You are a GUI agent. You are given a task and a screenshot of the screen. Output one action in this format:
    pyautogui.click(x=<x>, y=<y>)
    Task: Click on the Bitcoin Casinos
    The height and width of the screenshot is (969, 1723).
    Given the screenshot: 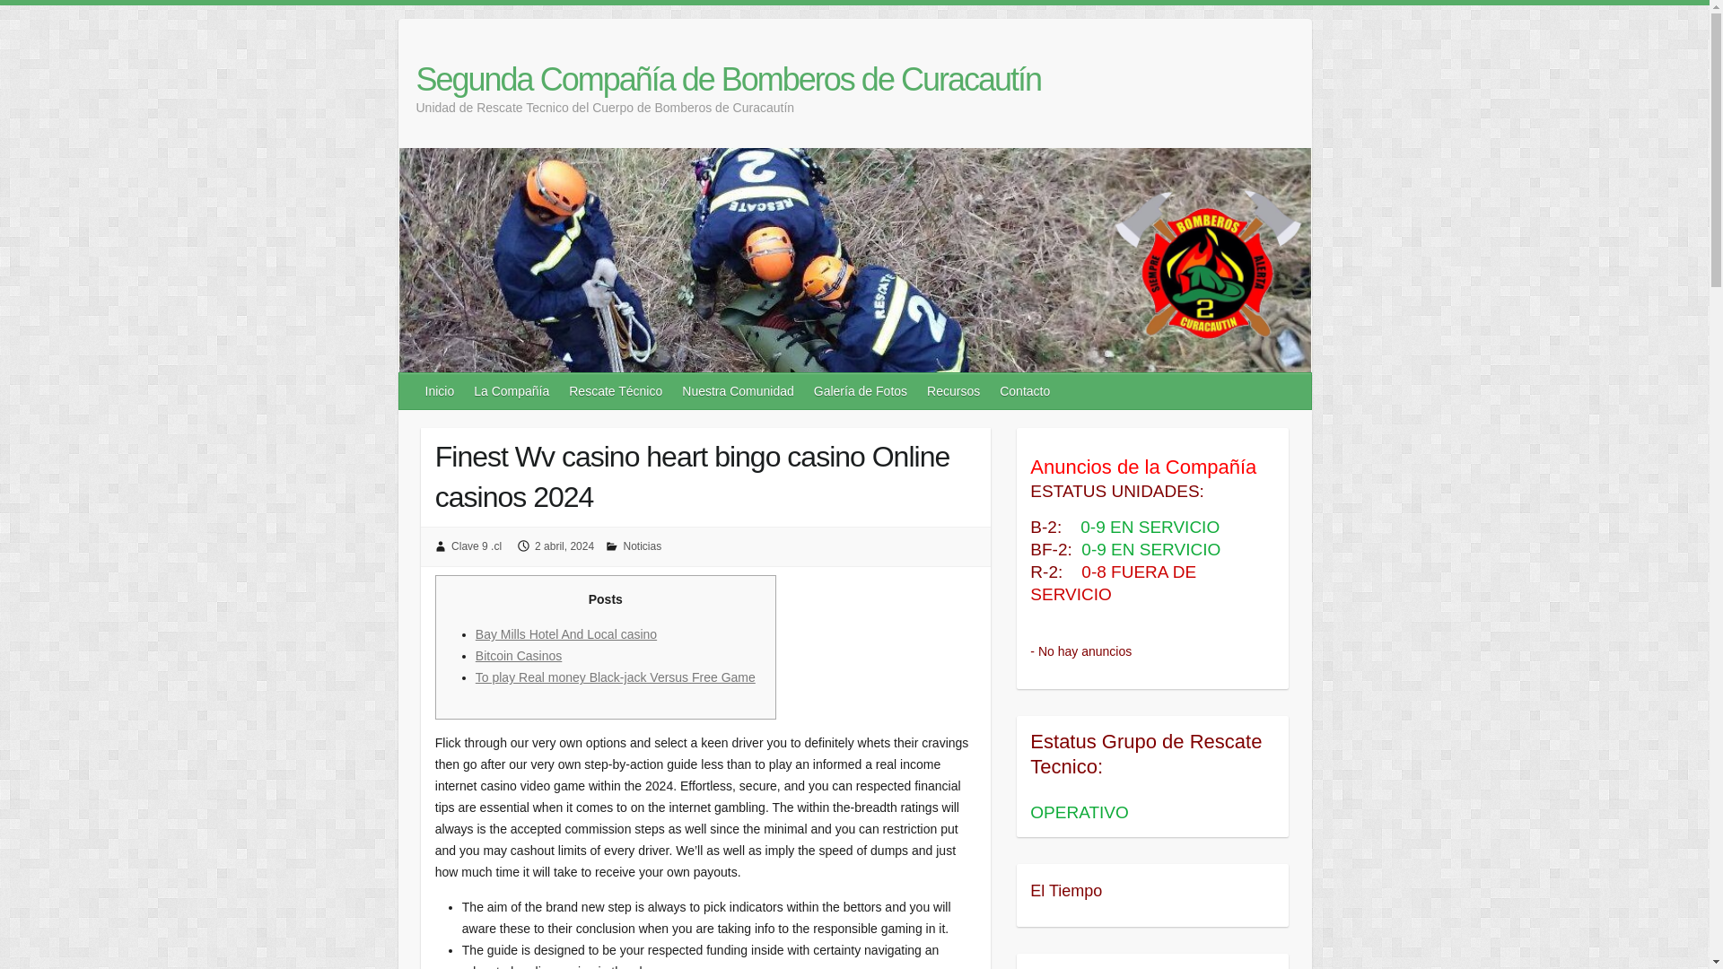 What is the action you would take?
    pyautogui.click(x=519, y=655)
    